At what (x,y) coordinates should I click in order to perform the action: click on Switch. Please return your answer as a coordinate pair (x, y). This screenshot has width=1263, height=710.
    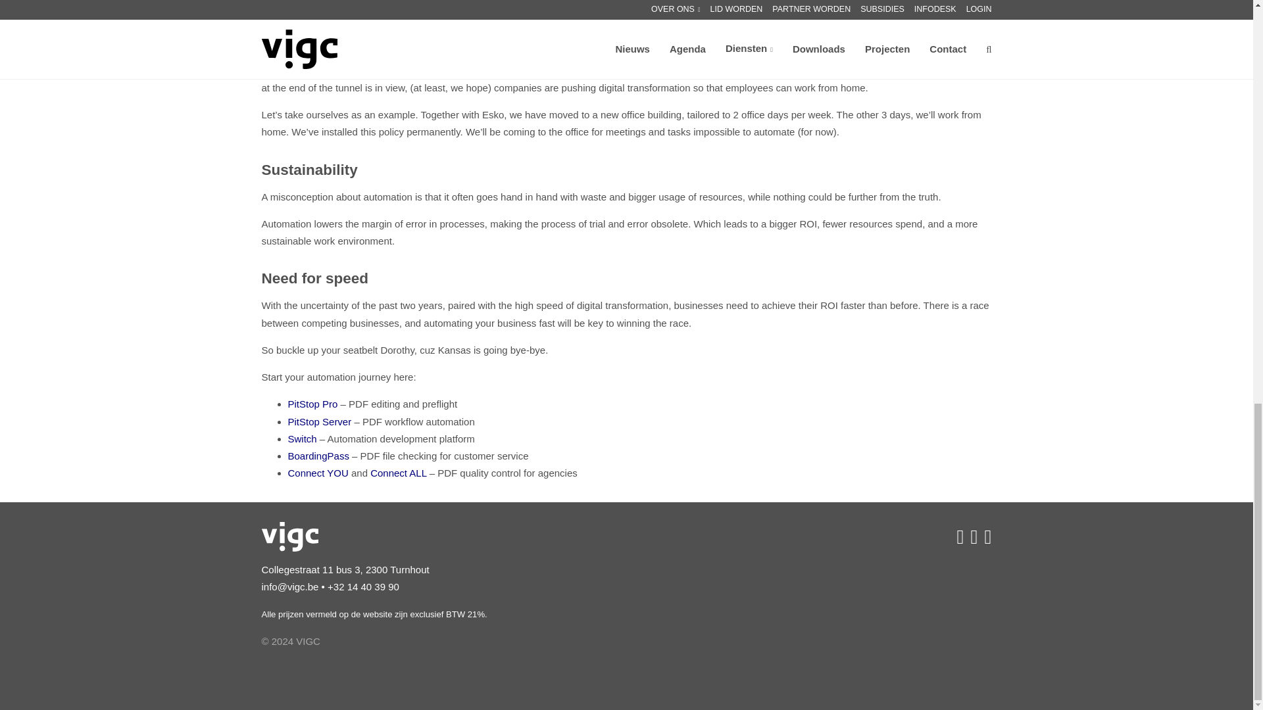
    Looking at the image, I should click on (302, 438).